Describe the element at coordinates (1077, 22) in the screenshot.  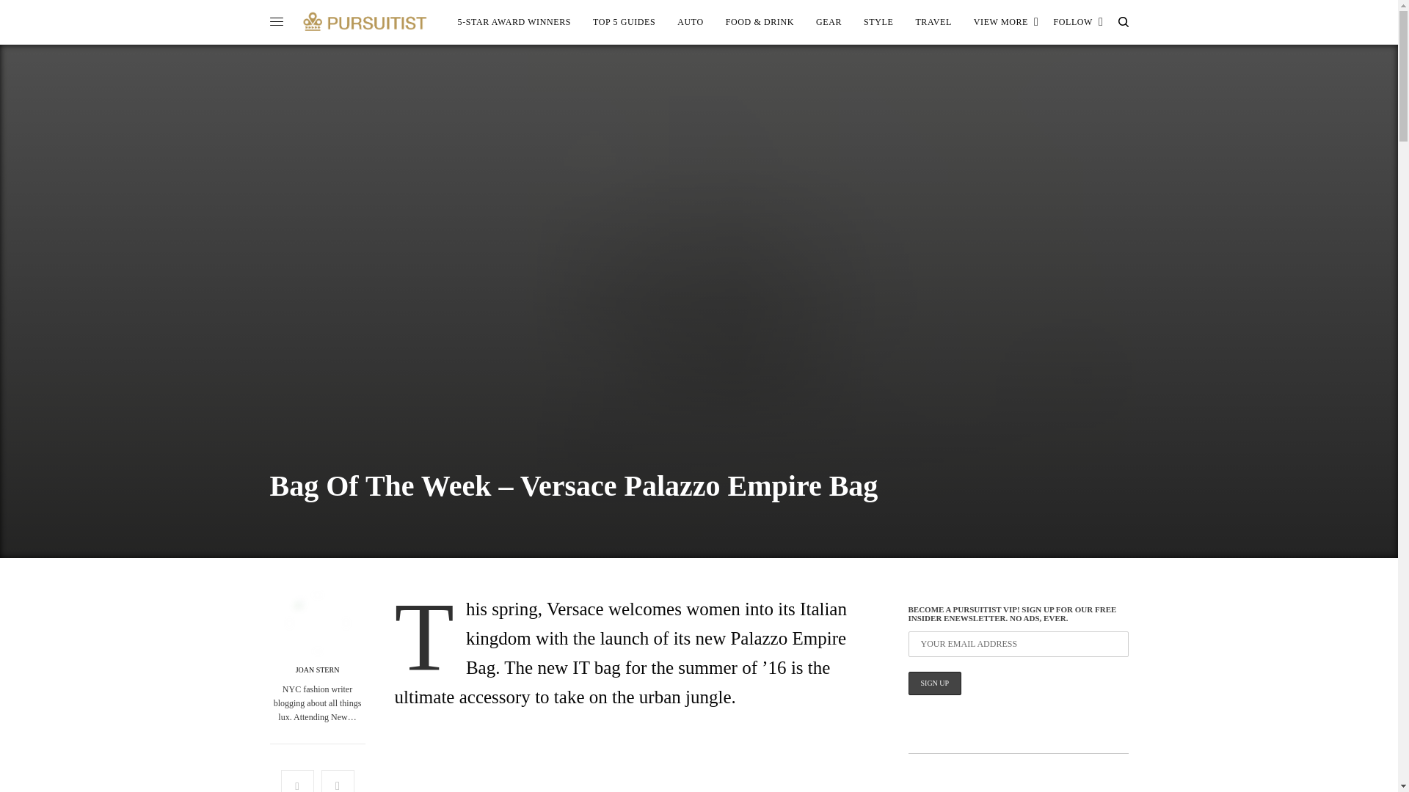
I see `FOLLOW` at that location.